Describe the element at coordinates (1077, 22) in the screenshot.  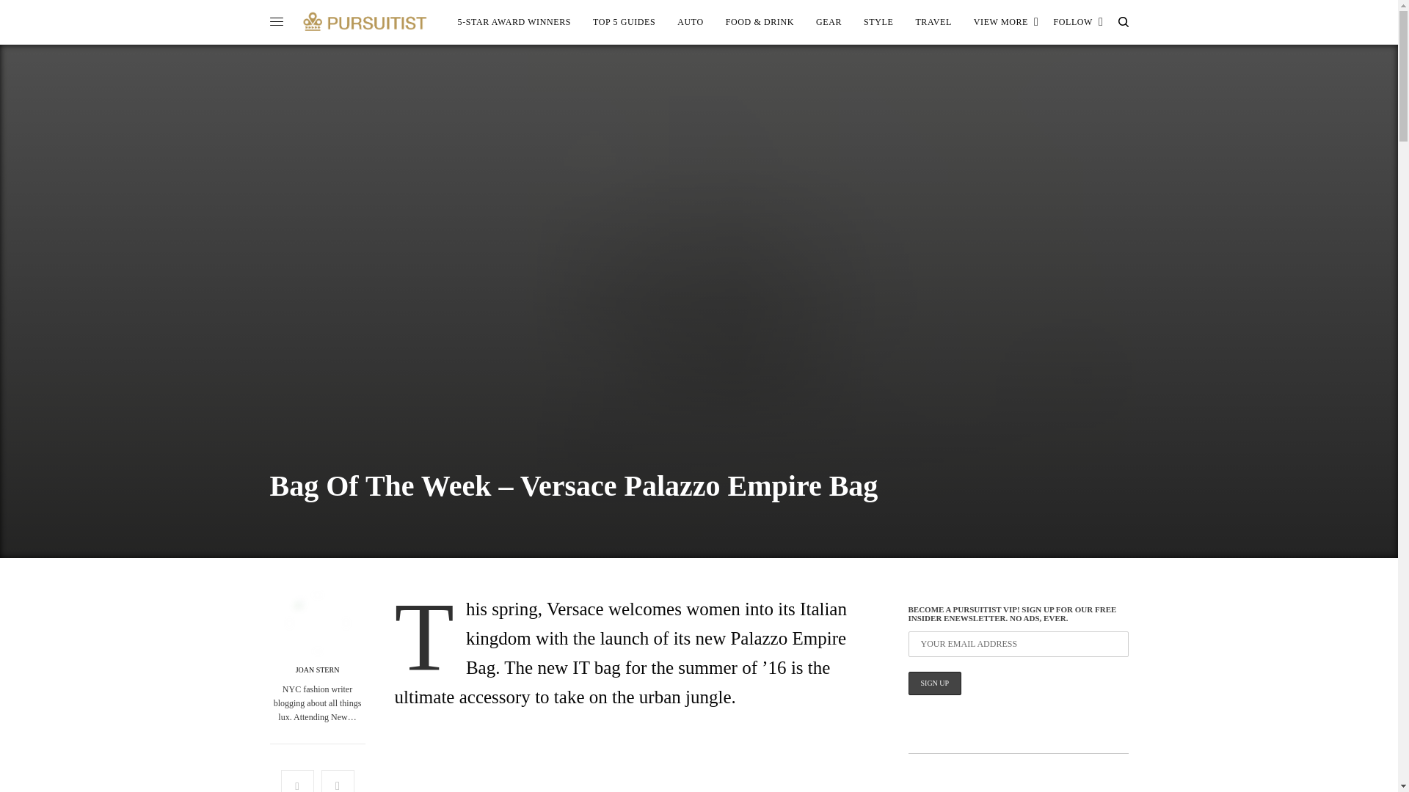
I see `FOLLOW` at that location.